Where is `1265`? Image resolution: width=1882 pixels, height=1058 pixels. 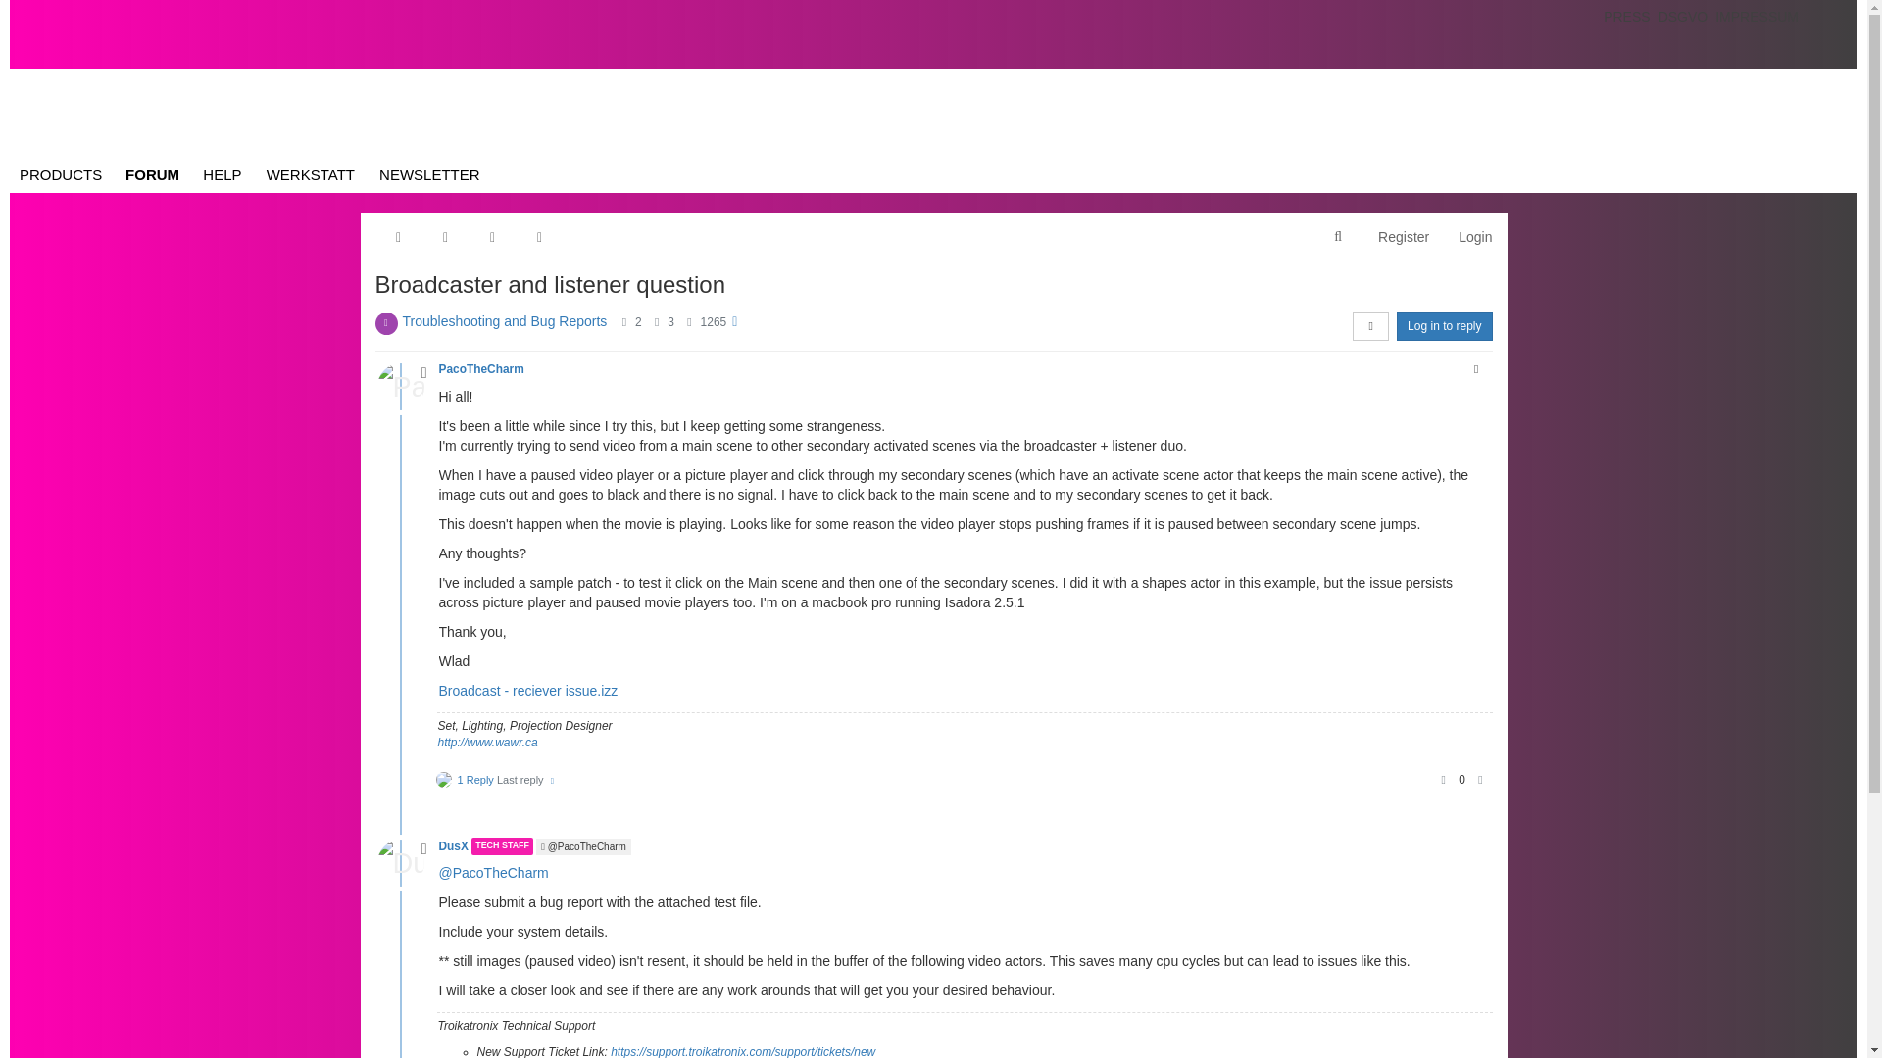 1265 is located at coordinates (714, 321).